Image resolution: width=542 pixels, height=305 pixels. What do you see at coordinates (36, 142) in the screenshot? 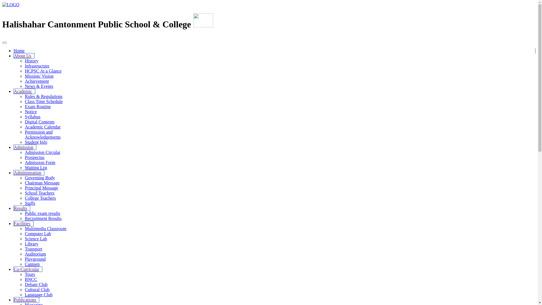
I see `Student Info` at bounding box center [36, 142].